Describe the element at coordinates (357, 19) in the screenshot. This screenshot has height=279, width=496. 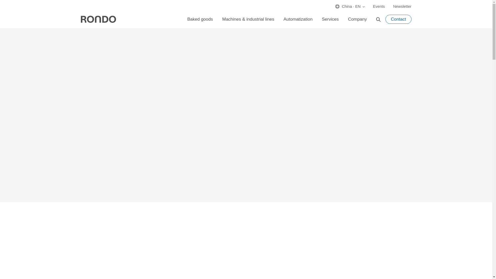
I see `Company` at that location.